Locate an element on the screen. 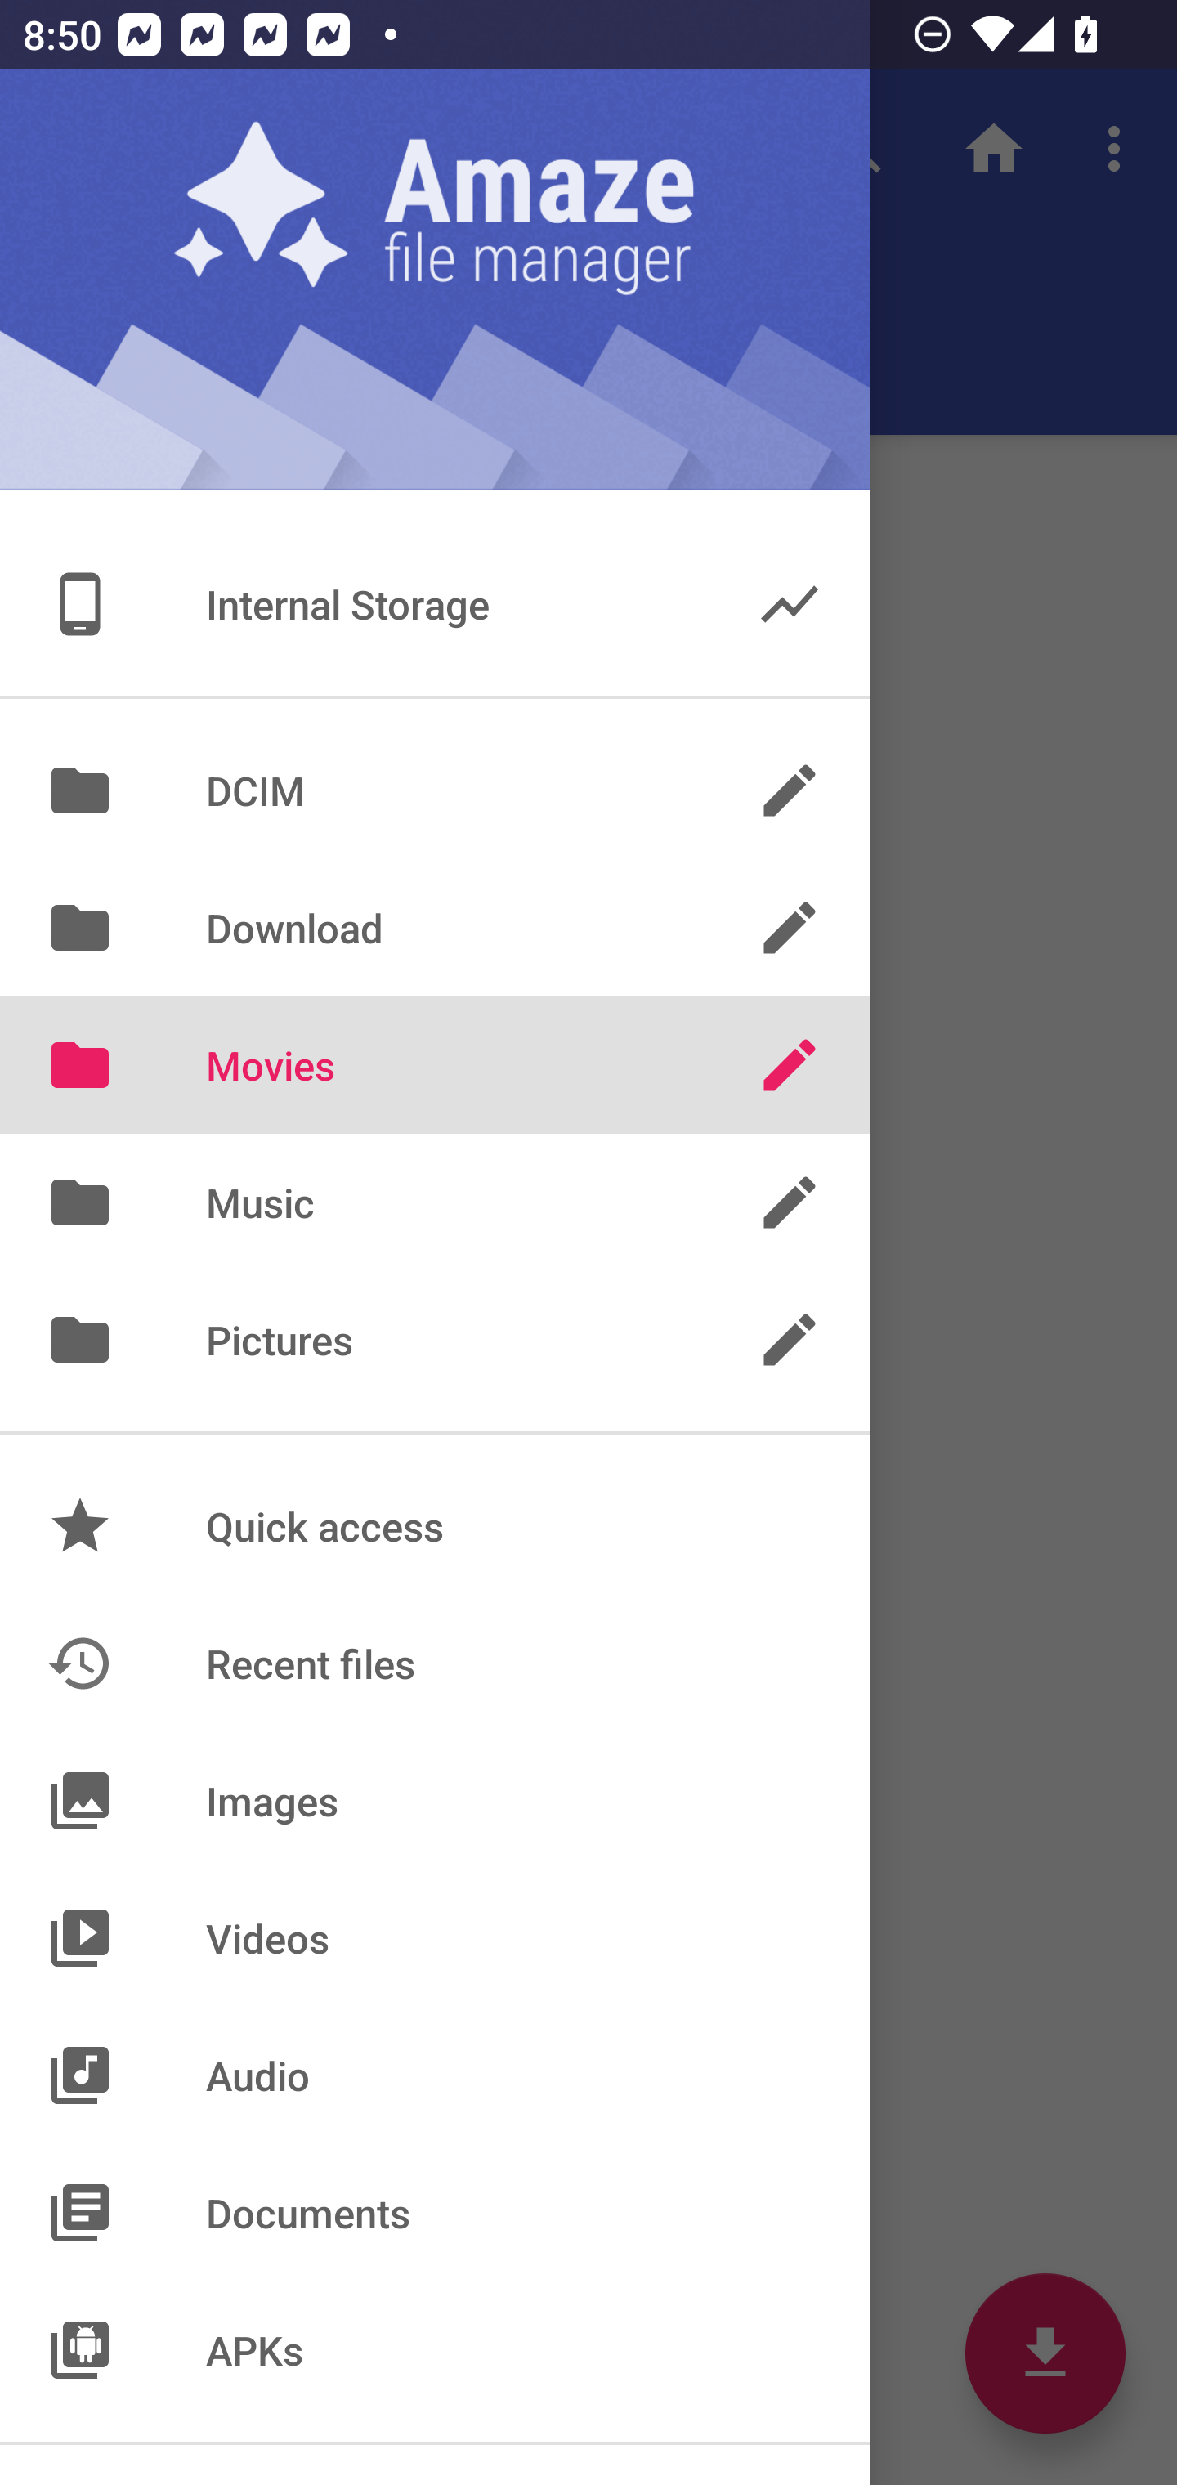  APKs is located at coordinates (435, 2349).